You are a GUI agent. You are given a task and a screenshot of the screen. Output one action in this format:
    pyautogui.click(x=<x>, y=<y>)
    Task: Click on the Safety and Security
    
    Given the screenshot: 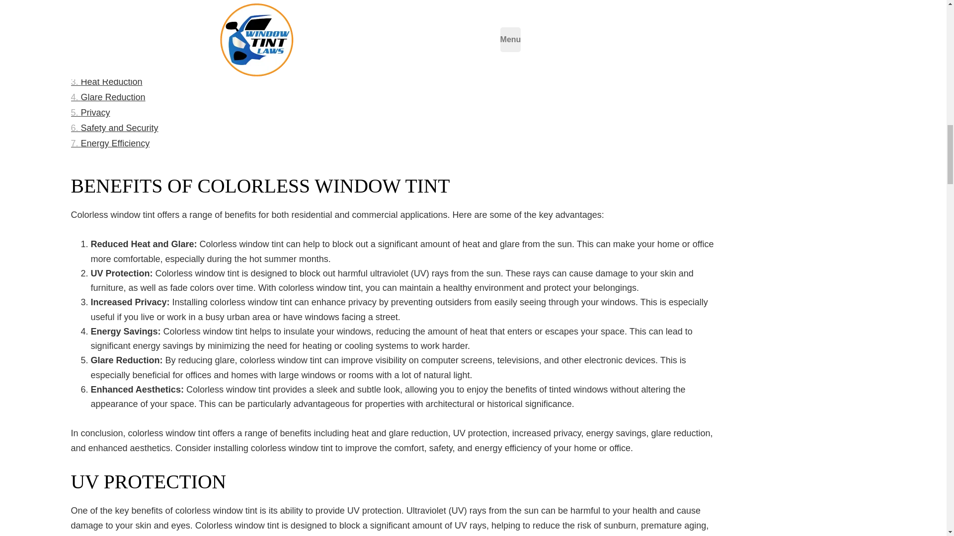 What is the action you would take?
    pyautogui.click(x=114, y=128)
    